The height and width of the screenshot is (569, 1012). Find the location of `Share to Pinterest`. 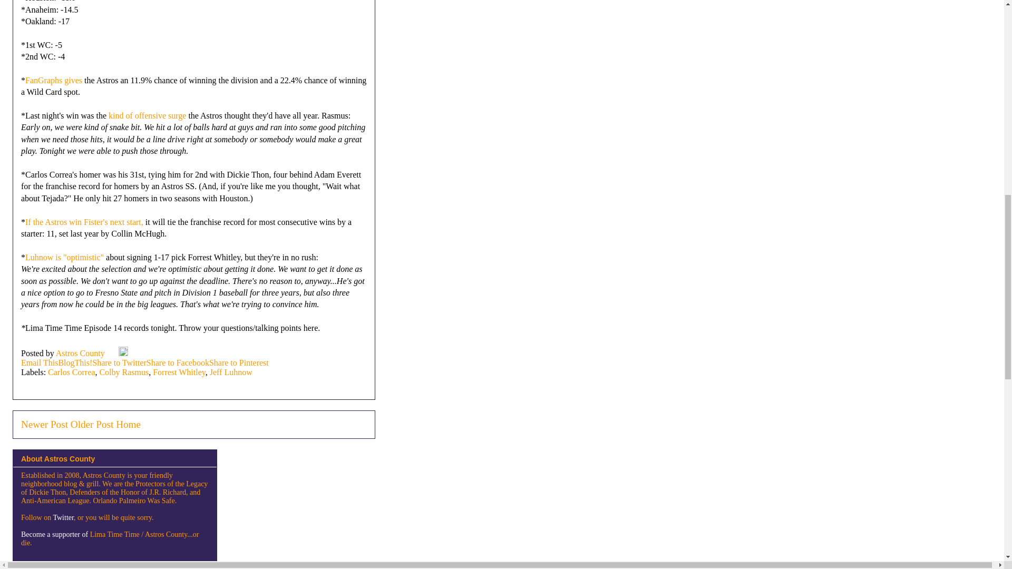

Share to Pinterest is located at coordinates (239, 362).